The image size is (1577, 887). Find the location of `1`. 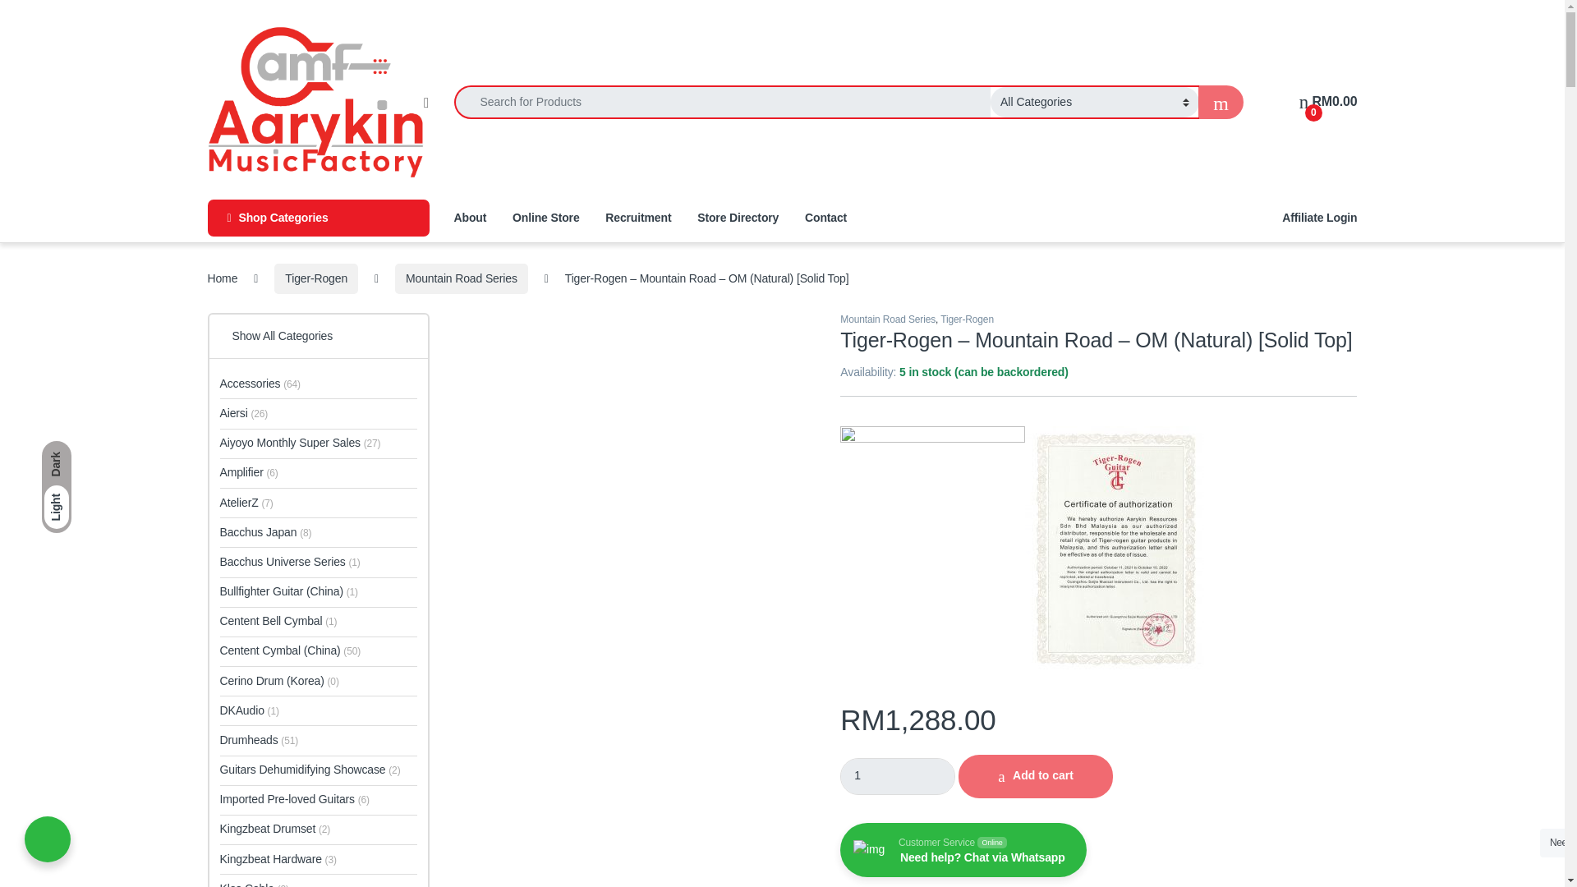

1 is located at coordinates (898, 776).